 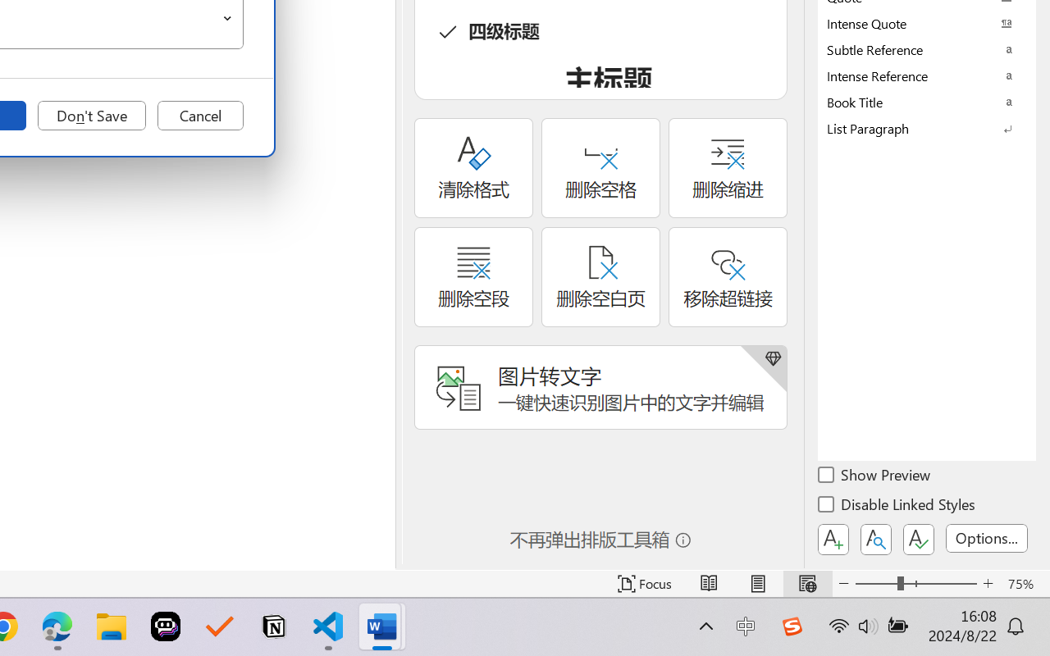 What do you see at coordinates (758, 584) in the screenshot?
I see `Print Layout` at bounding box center [758, 584].